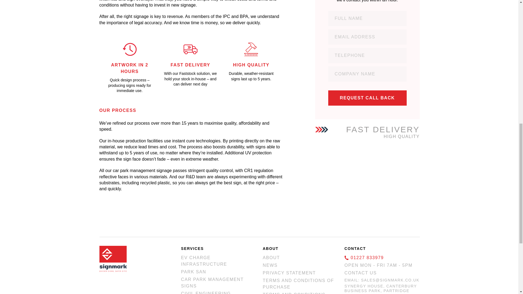 The height and width of the screenshot is (294, 523). I want to click on PRIVACY STATEMENT, so click(289, 273).